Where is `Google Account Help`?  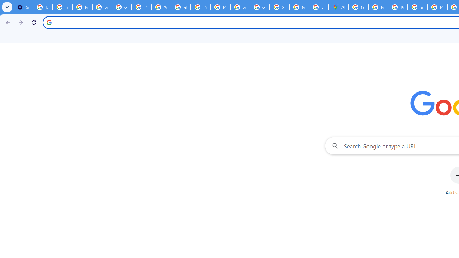 Google Account Help is located at coordinates (102, 7).